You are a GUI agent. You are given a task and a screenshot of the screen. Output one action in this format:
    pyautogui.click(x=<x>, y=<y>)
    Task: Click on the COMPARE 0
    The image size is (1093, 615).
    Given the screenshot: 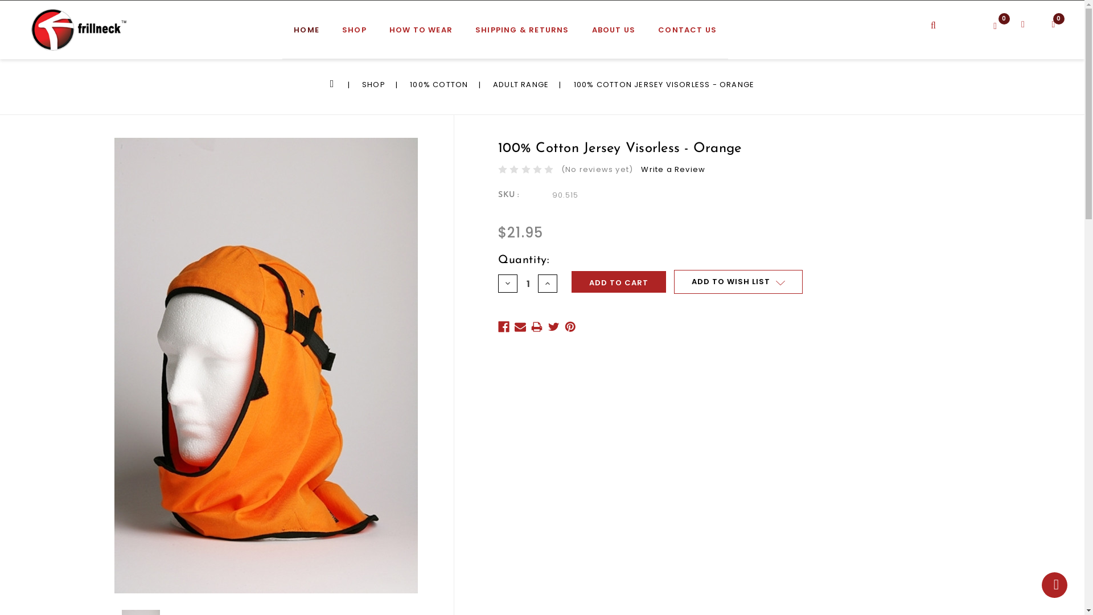 What is the action you would take?
    pyautogui.click(x=1004, y=23)
    